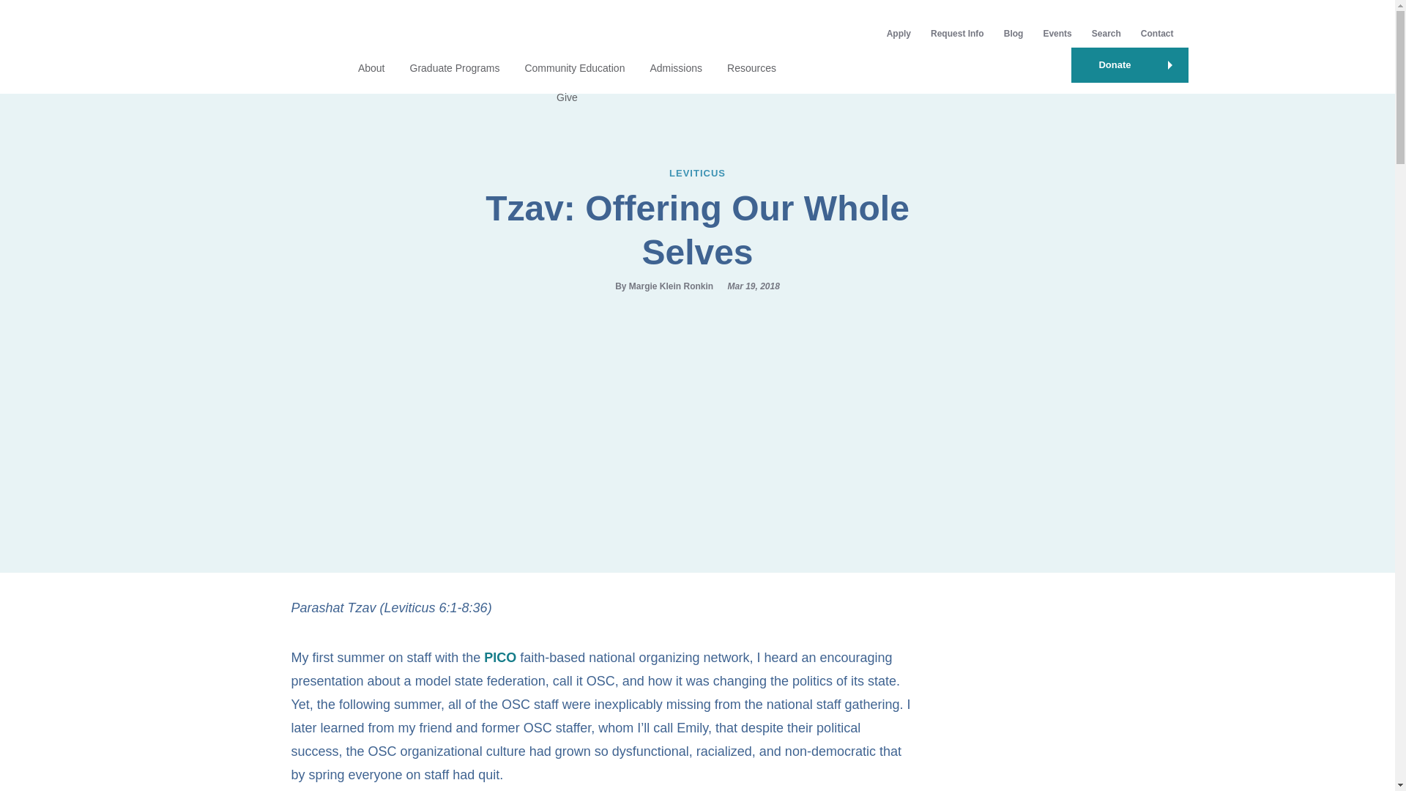 This screenshot has width=1406, height=791. What do you see at coordinates (455, 68) in the screenshot?
I see `Graduate Programs` at bounding box center [455, 68].